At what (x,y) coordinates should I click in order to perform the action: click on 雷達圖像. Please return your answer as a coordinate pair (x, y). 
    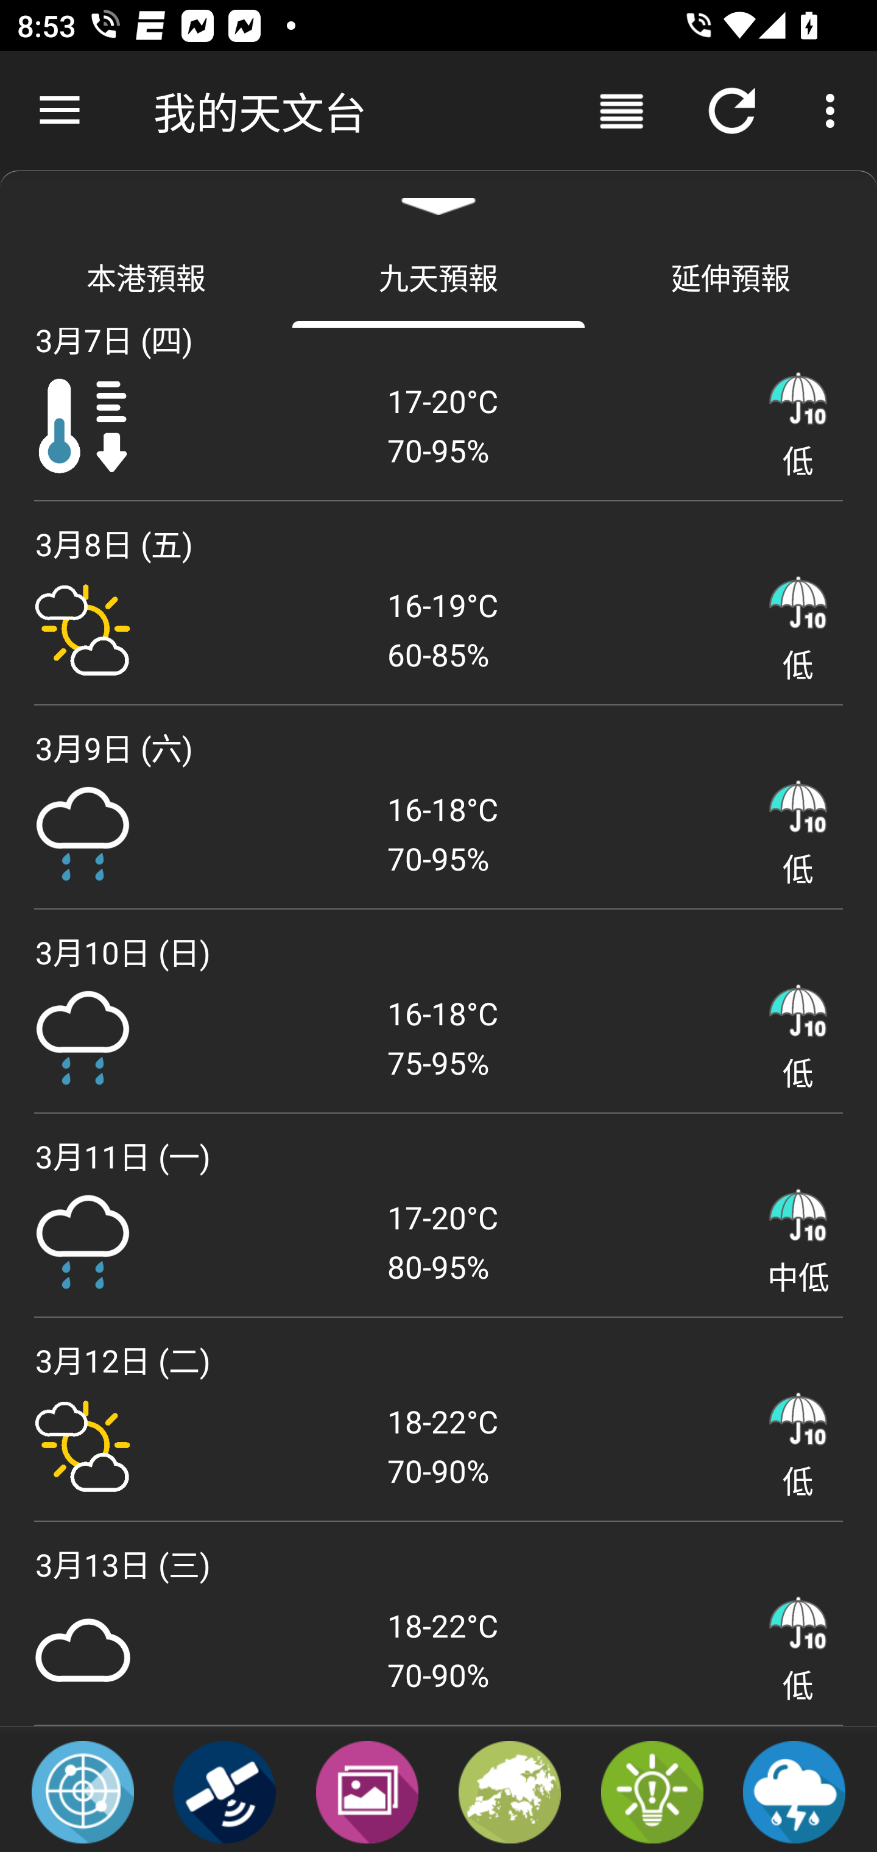
    Looking at the image, I should click on (83, 1791).